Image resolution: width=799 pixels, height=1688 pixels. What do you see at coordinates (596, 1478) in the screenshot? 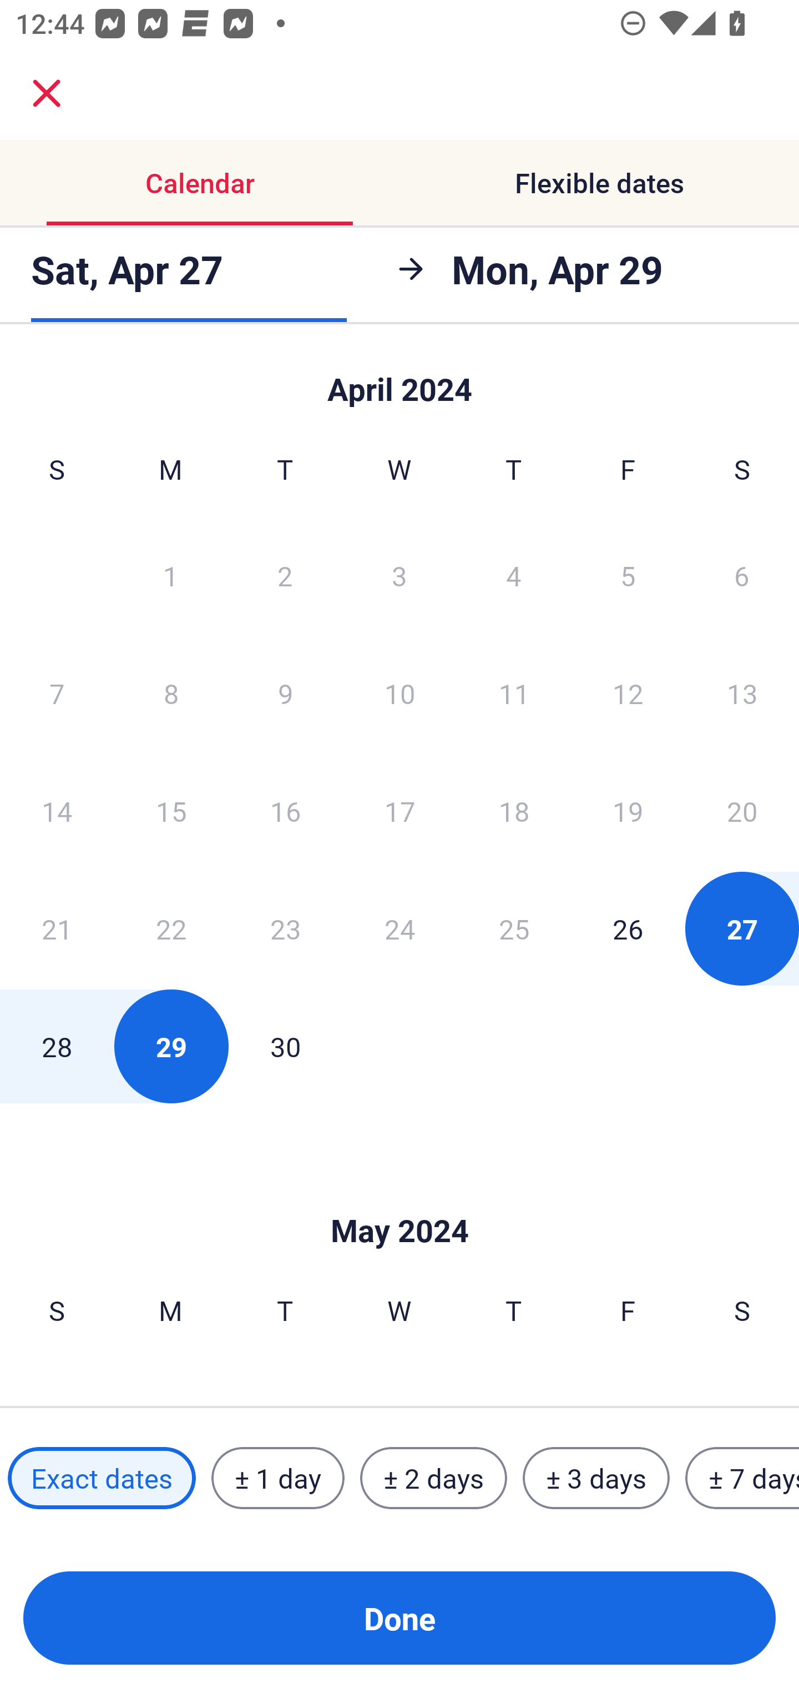
I see `± 3 days` at bounding box center [596, 1478].